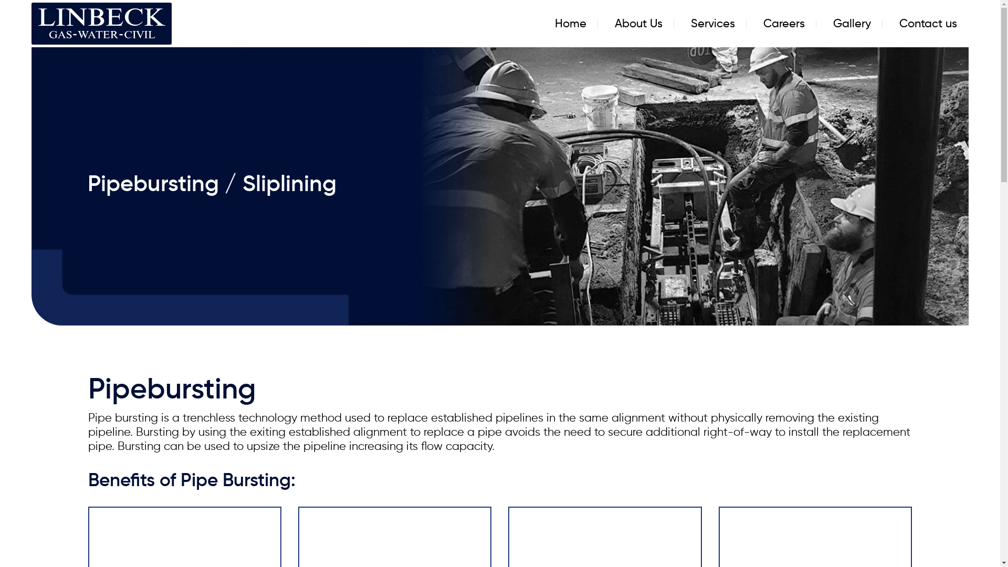 Image resolution: width=1008 pixels, height=567 pixels. What do you see at coordinates (928, 24) in the screenshot?
I see `Contact us` at bounding box center [928, 24].